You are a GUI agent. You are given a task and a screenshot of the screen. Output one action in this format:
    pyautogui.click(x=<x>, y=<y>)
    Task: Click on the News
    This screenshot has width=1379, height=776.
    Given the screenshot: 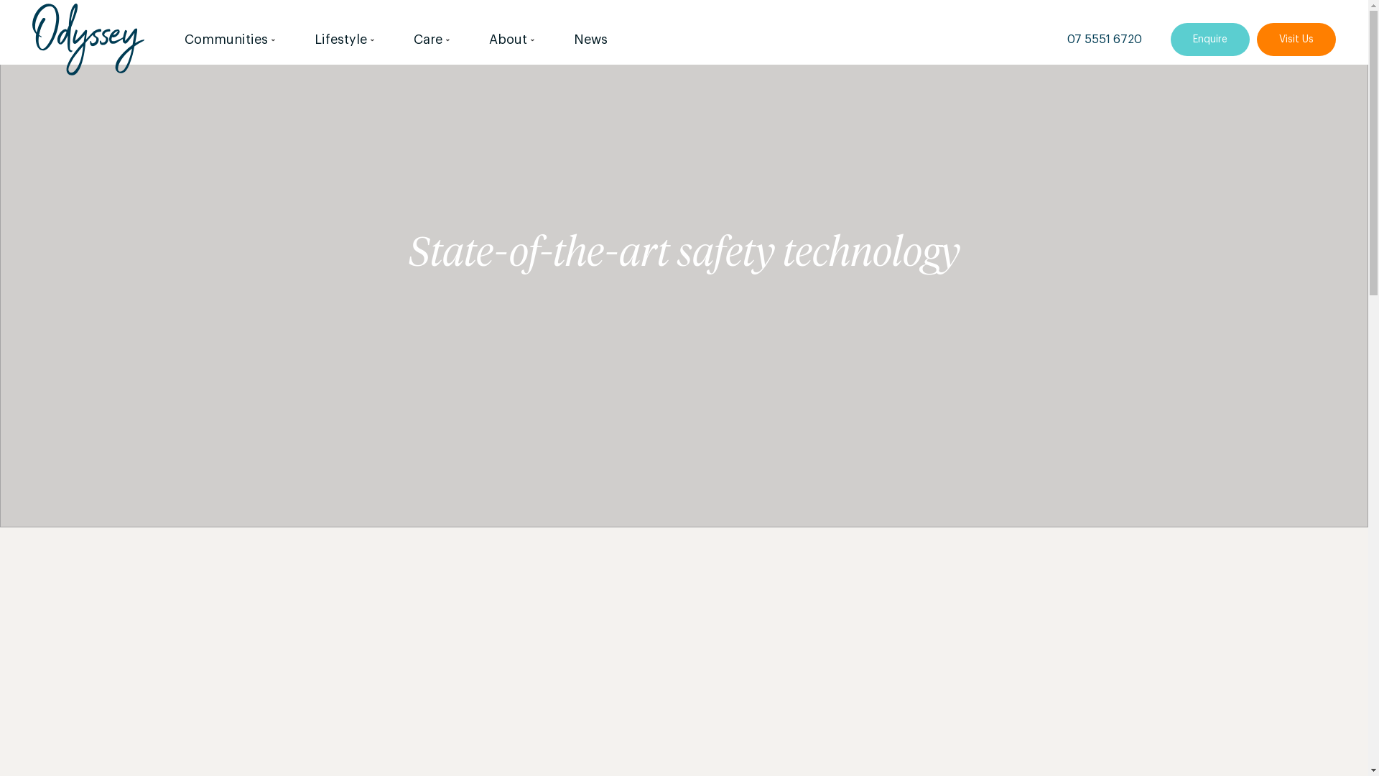 What is the action you would take?
    pyautogui.click(x=590, y=40)
    